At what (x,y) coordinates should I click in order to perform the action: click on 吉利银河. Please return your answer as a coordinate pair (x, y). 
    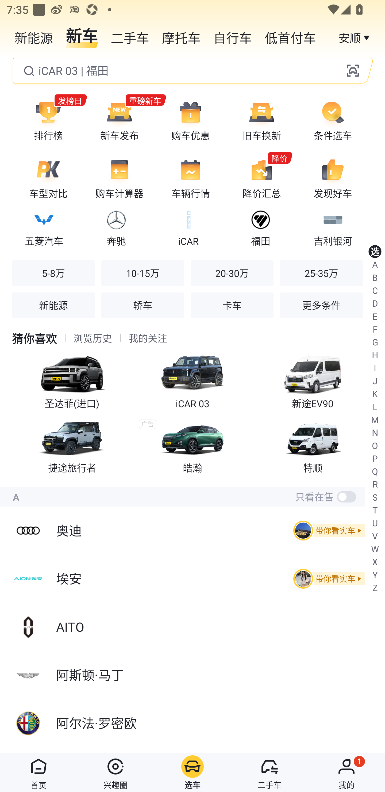
    Looking at the image, I should click on (333, 227).